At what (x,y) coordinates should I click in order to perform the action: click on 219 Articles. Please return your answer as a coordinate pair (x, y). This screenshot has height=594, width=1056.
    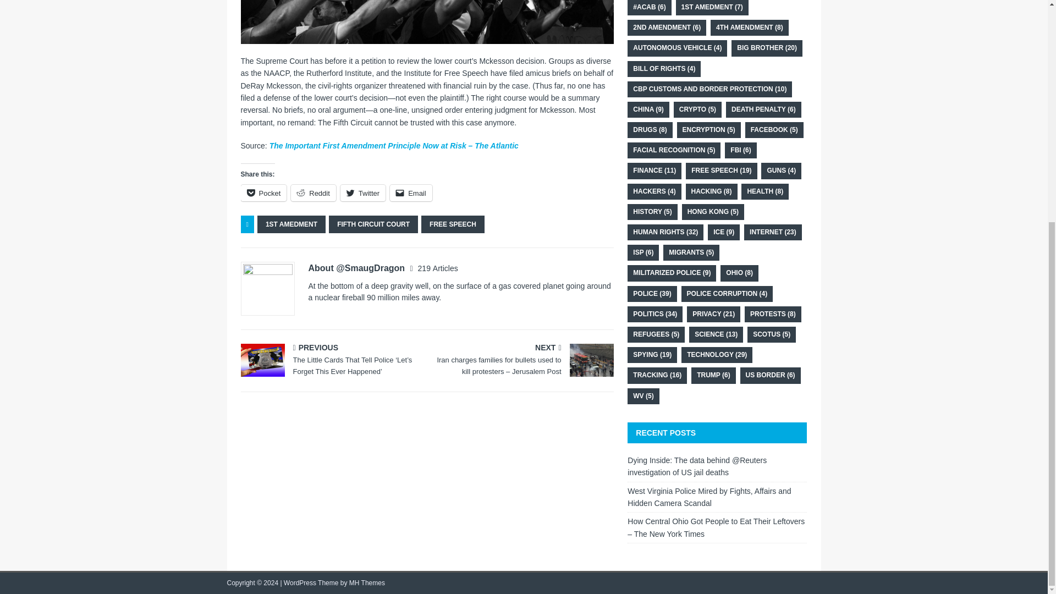
    Looking at the image, I should click on (438, 268).